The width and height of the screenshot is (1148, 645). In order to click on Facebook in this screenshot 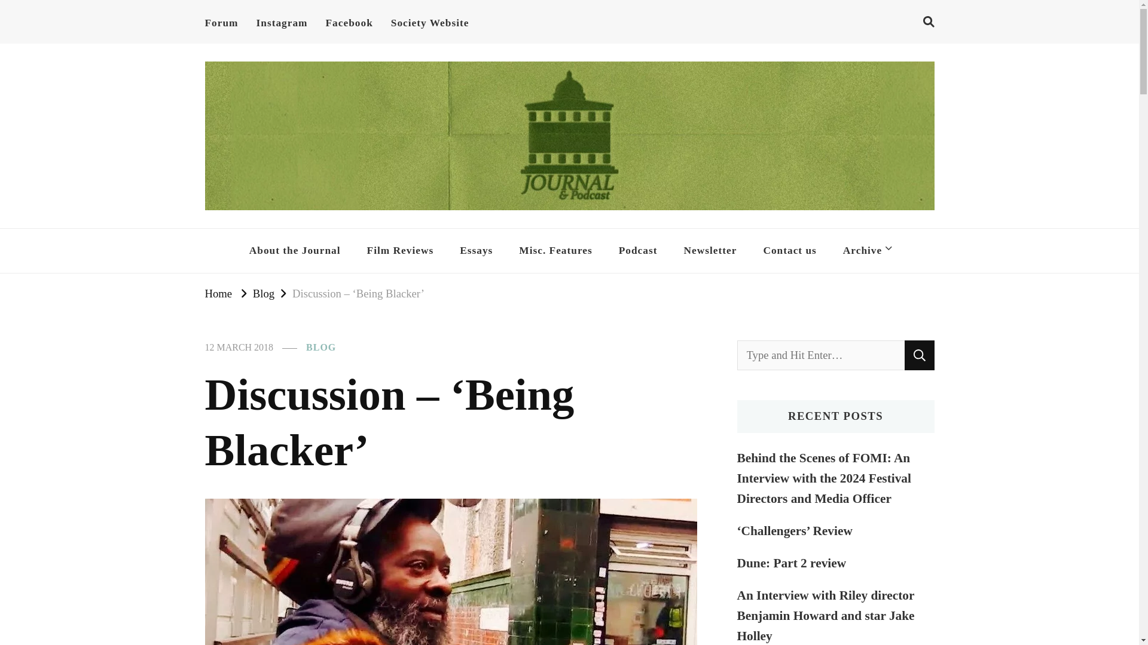, I will do `click(349, 23)`.